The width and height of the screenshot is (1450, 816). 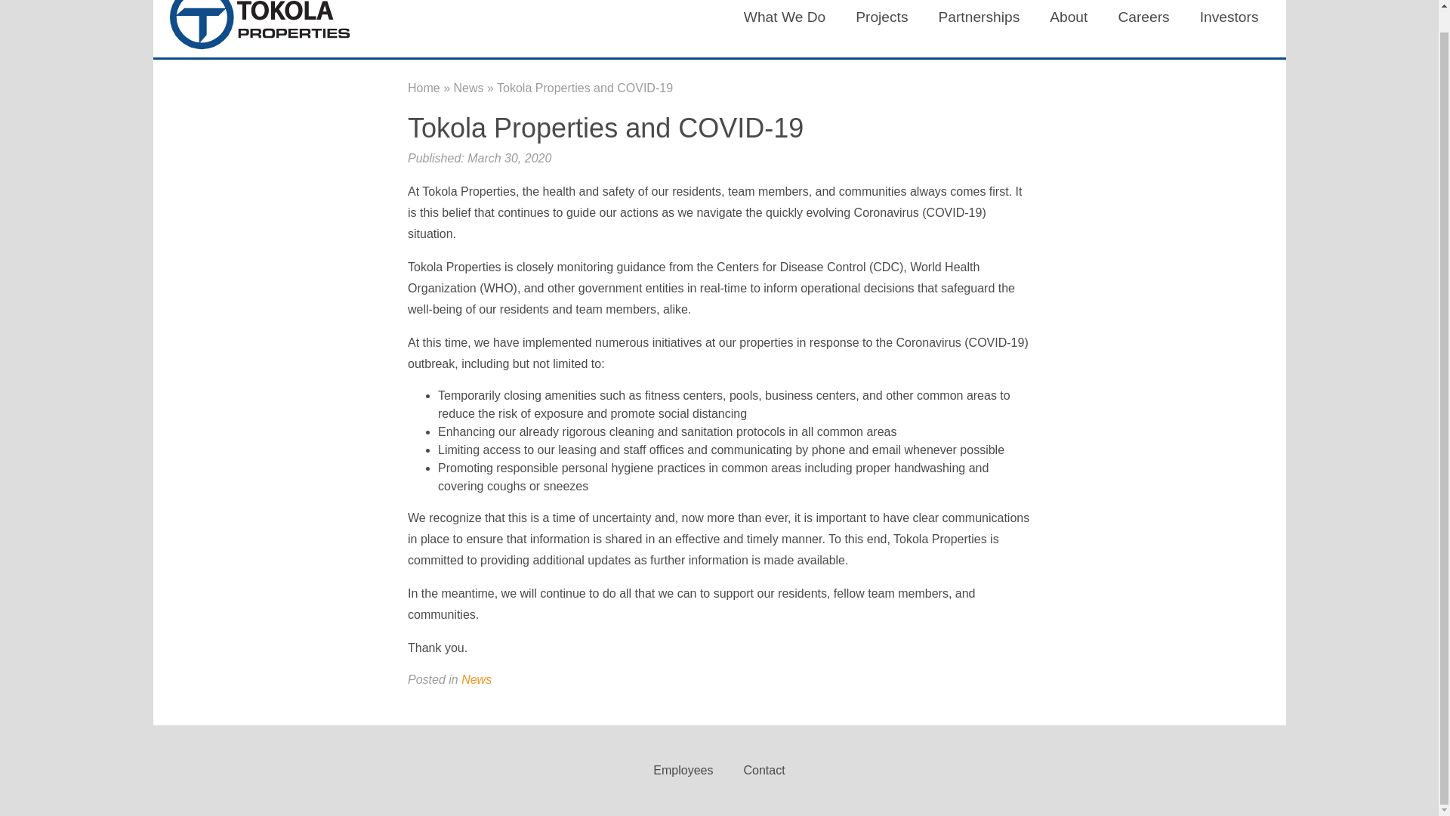 What do you see at coordinates (881, 18) in the screenshot?
I see `Projects` at bounding box center [881, 18].